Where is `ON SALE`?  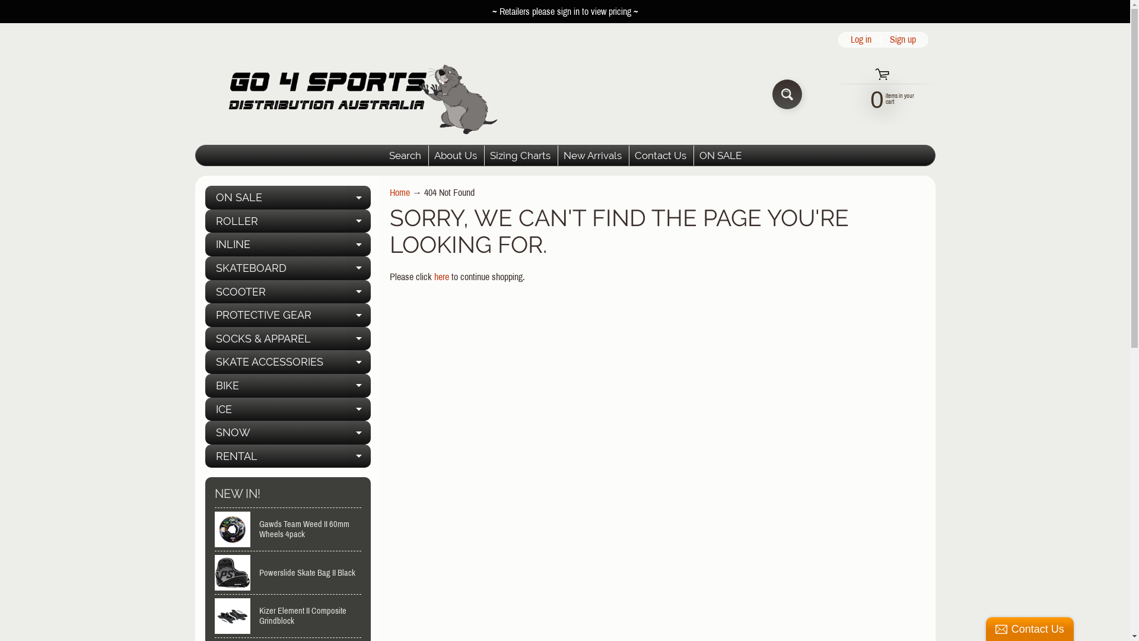
ON SALE is located at coordinates (720, 156).